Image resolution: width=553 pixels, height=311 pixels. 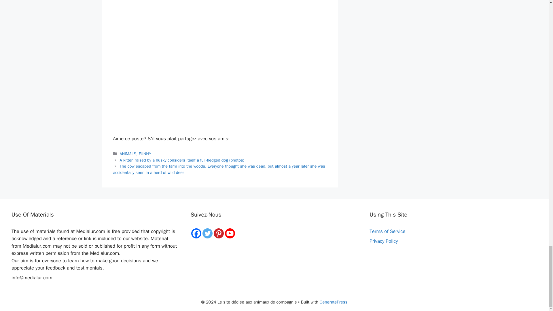 What do you see at coordinates (145, 154) in the screenshot?
I see `FUNNY` at bounding box center [145, 154].